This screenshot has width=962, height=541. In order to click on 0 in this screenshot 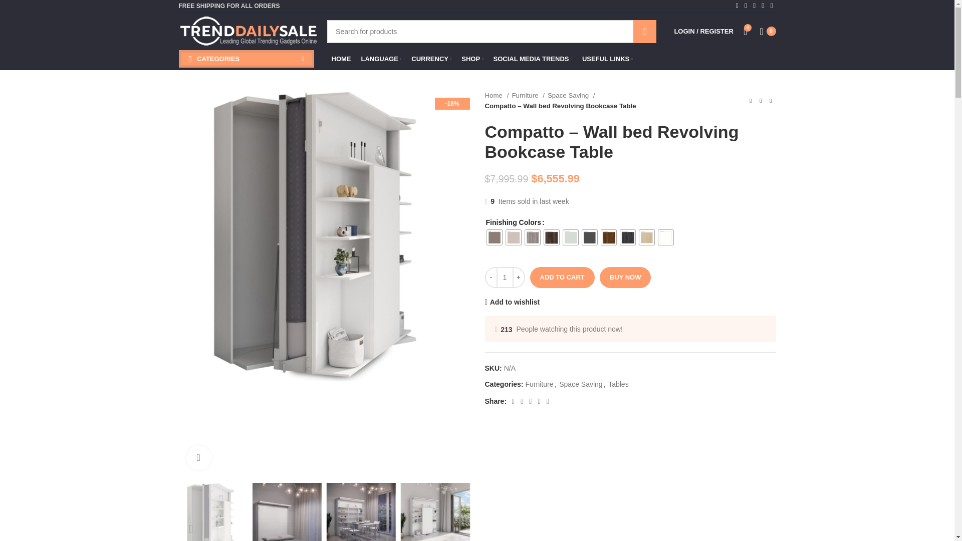, I will do `click(767, 31)`.